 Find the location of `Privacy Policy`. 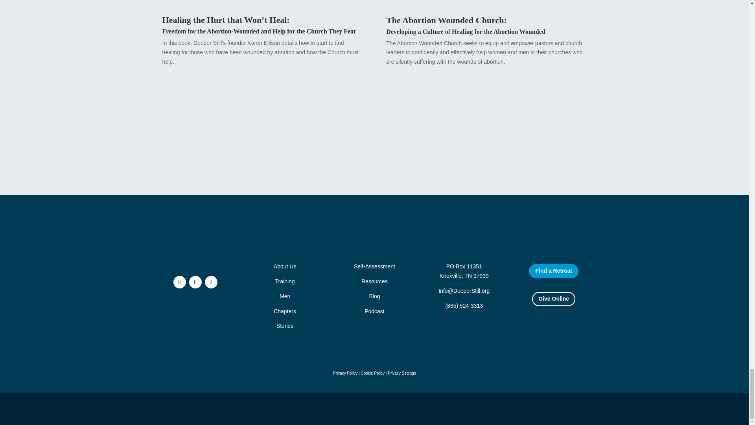

Privacy Policy is located at coordinates (345, 373).